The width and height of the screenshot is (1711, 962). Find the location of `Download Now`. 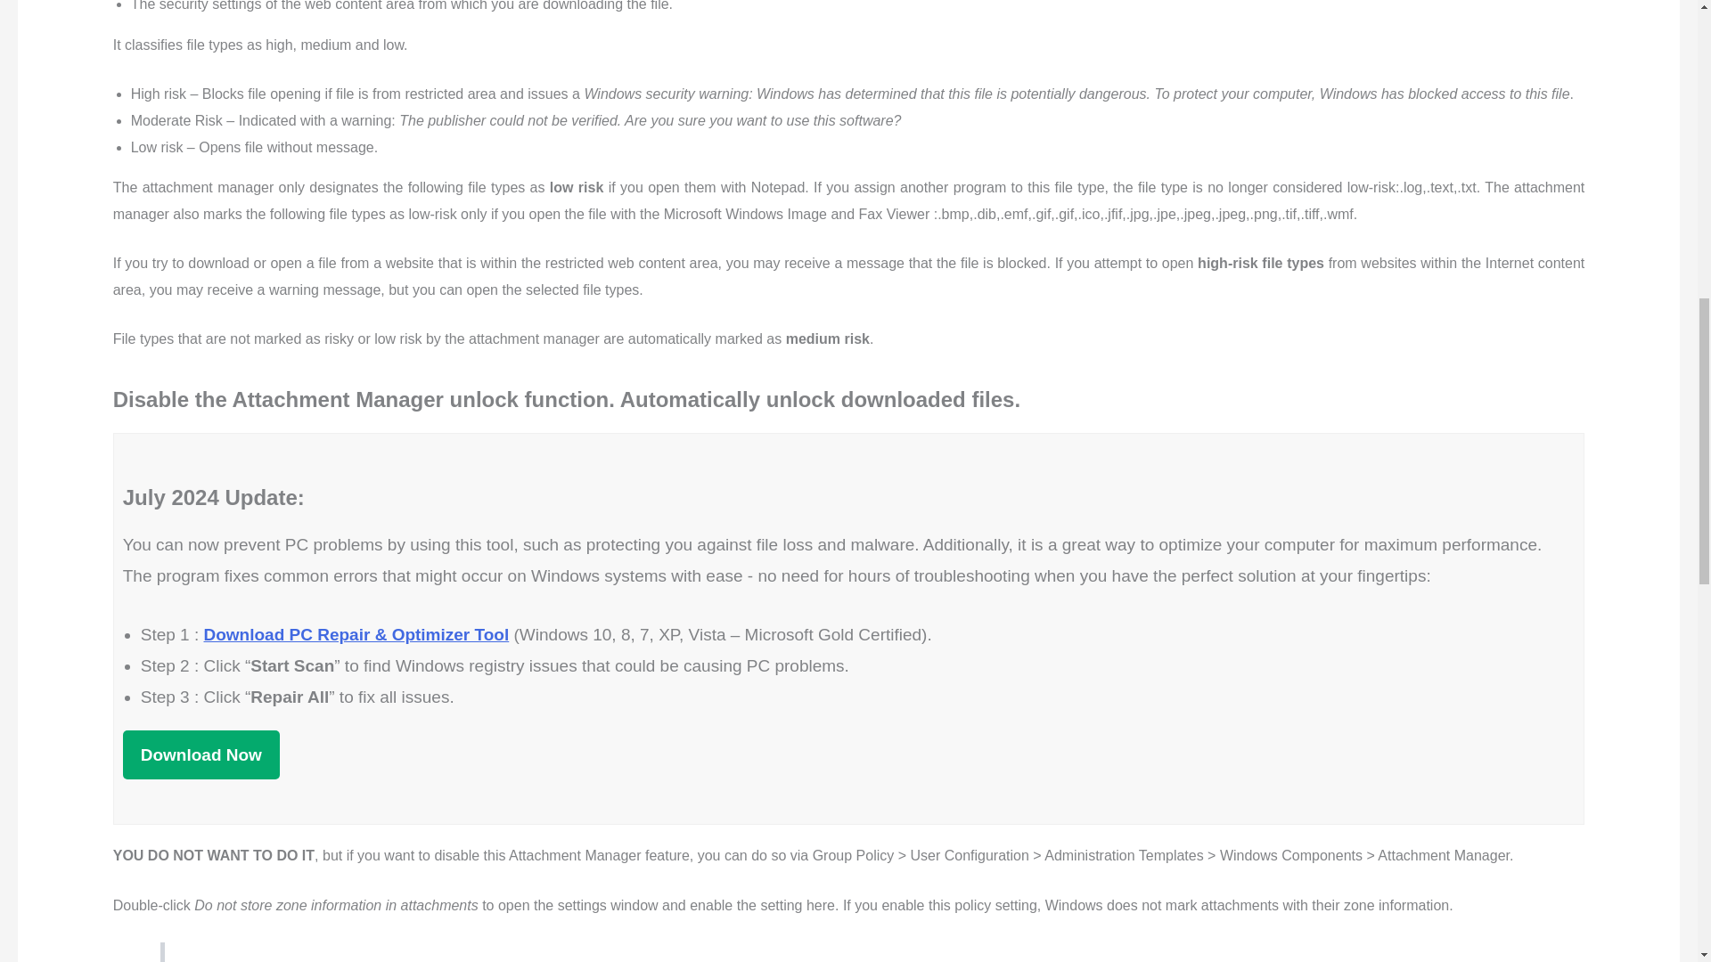

Download Now is located at coordinates (201, 754).